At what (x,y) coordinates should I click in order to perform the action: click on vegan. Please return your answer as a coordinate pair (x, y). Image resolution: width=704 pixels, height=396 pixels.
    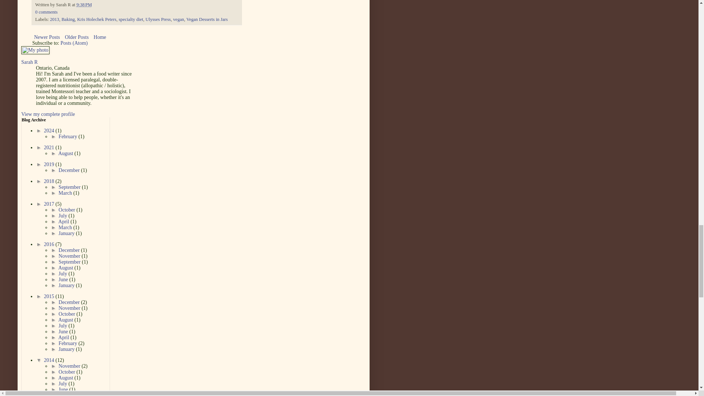
    Looking at the image, I should click on (178, 19).